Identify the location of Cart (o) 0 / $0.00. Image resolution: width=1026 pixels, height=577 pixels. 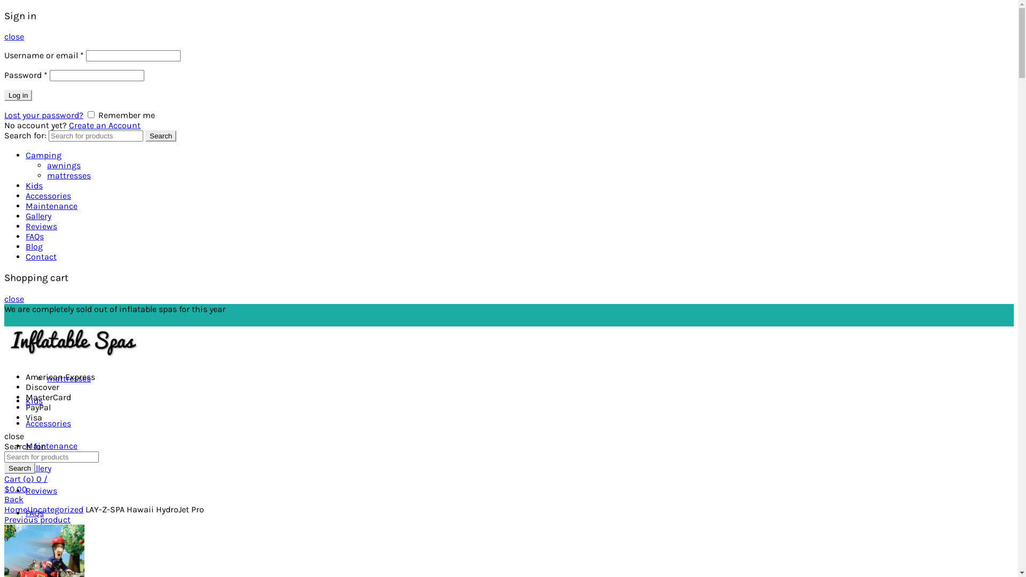
(26, 484).